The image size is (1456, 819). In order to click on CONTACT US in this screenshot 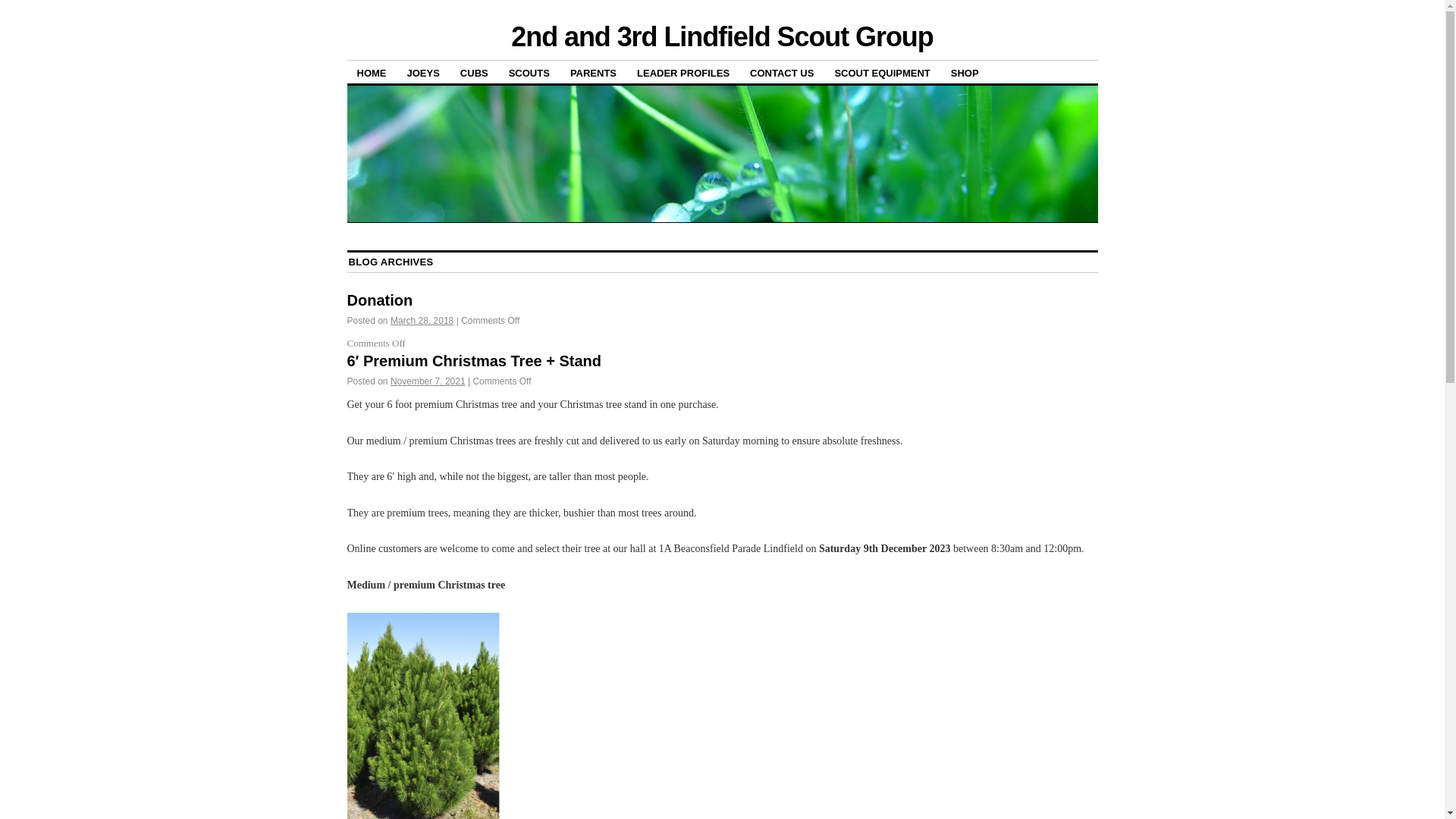, I will do `click(782, 73)`.